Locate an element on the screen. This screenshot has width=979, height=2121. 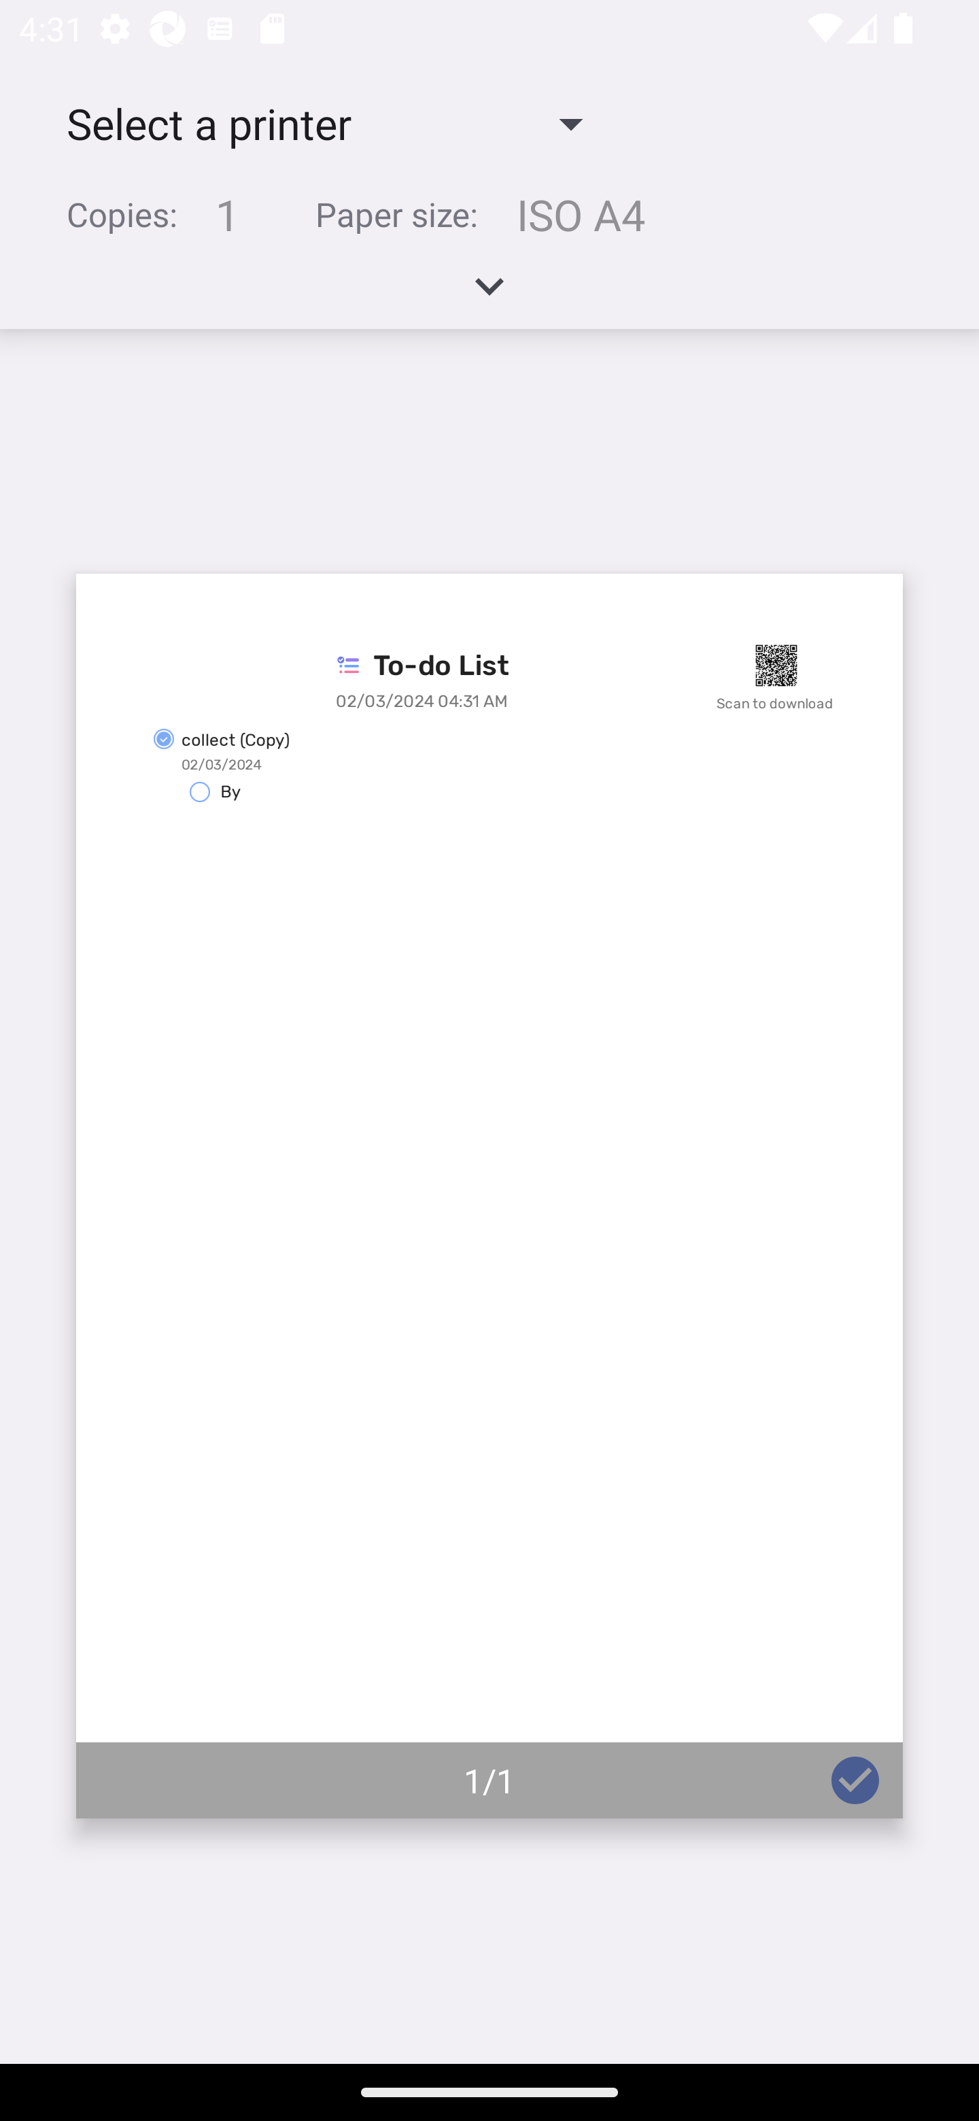
Select a printer is located at coordinates (324, 122).